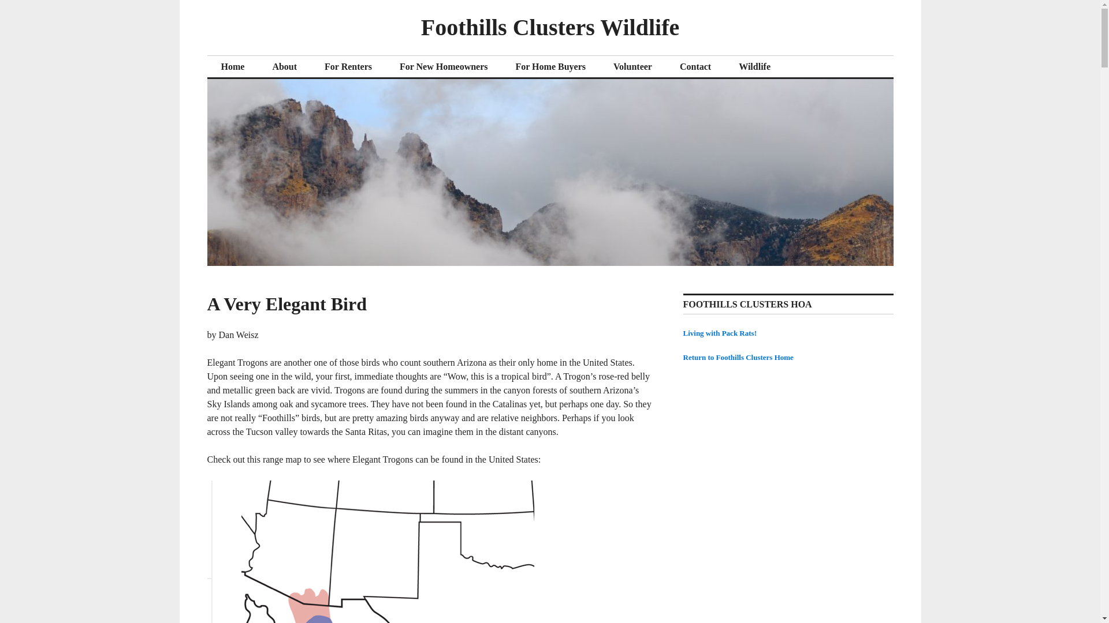 This screenshot has width=1109, height=623. Describe the element at coordinates (738, 358) in the screenshot. I see `Return to Foothills Clusters Home` at that location.